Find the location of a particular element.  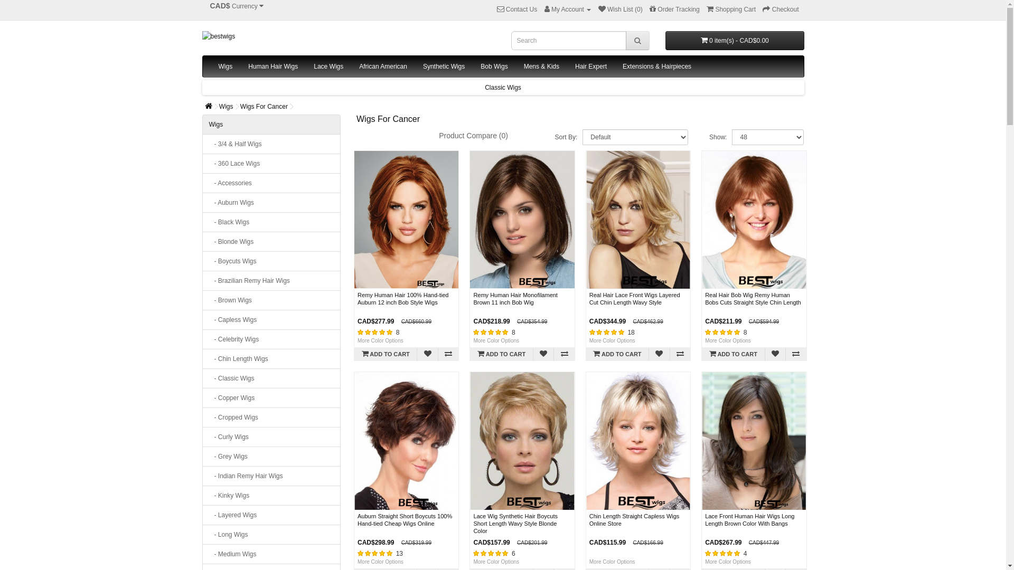

Real Hair Lace Front Wigs Layered Cut Chin Length Wavy Style is located at coordinates (635, 299).